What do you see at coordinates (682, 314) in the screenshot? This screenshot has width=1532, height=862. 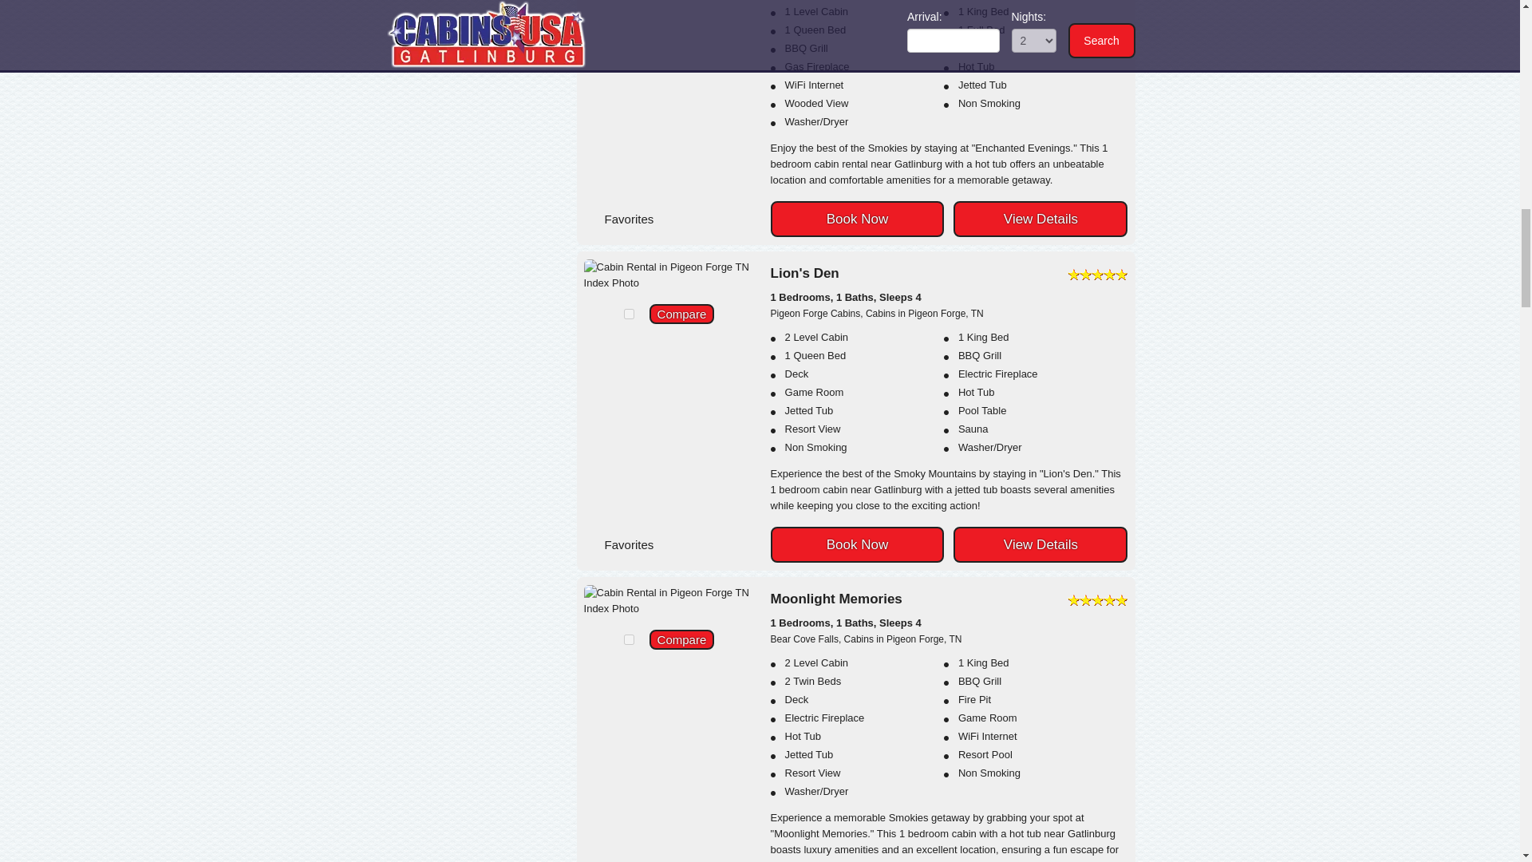 I see `Compare` at bounding box center [682, 314].